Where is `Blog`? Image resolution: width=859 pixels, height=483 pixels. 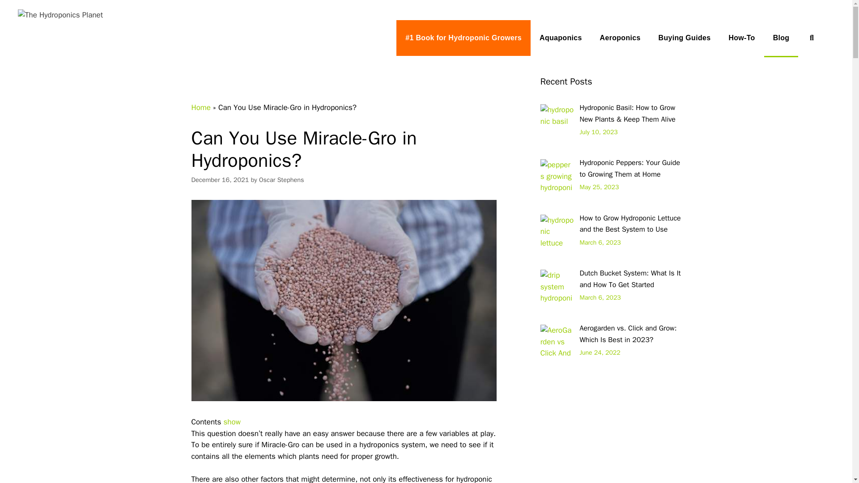 Blog is located at coordinates (781, 38).